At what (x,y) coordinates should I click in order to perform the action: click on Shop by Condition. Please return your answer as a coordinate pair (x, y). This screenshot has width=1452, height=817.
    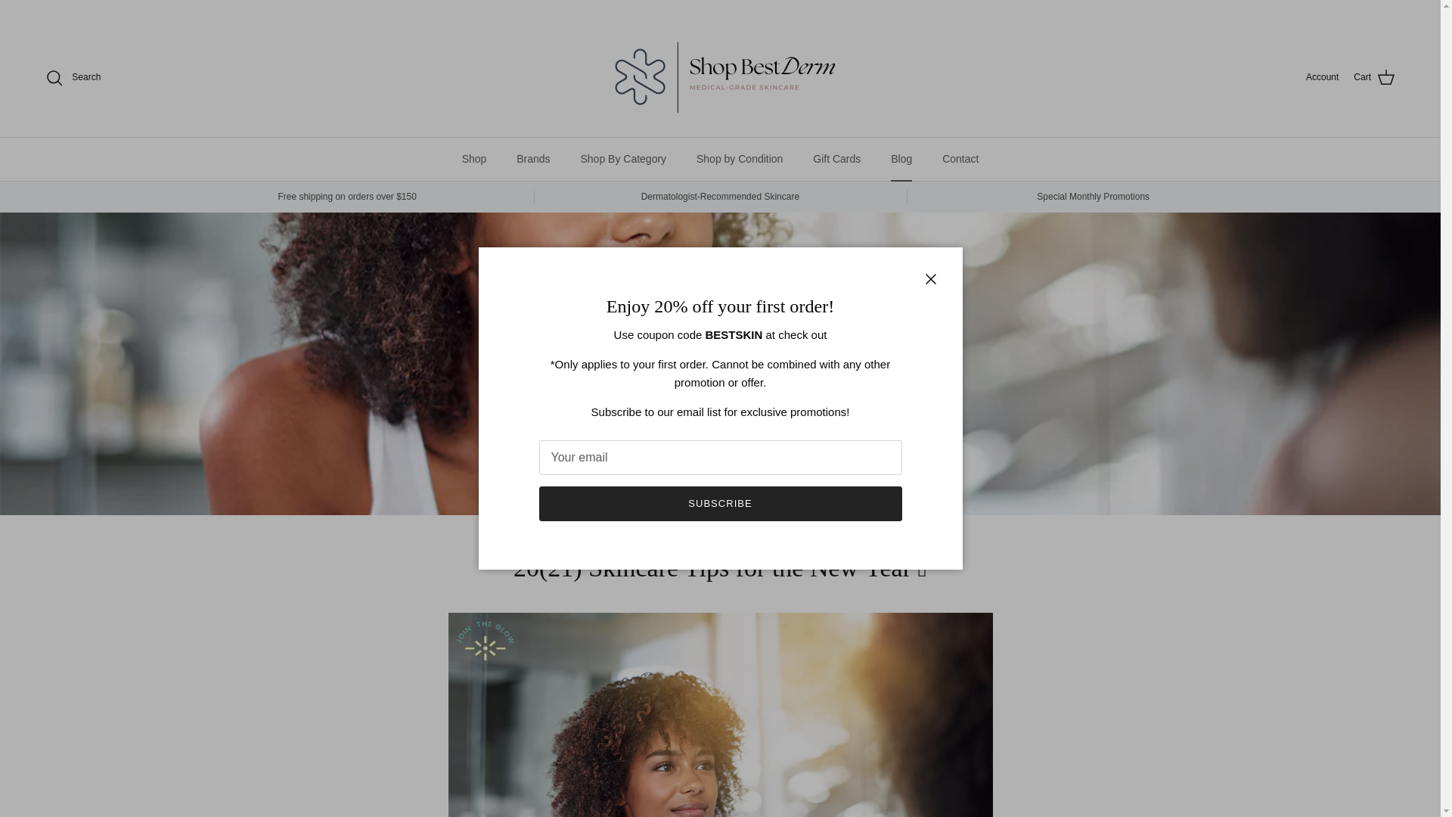
    Looking at the image, I should click on (739, 159).